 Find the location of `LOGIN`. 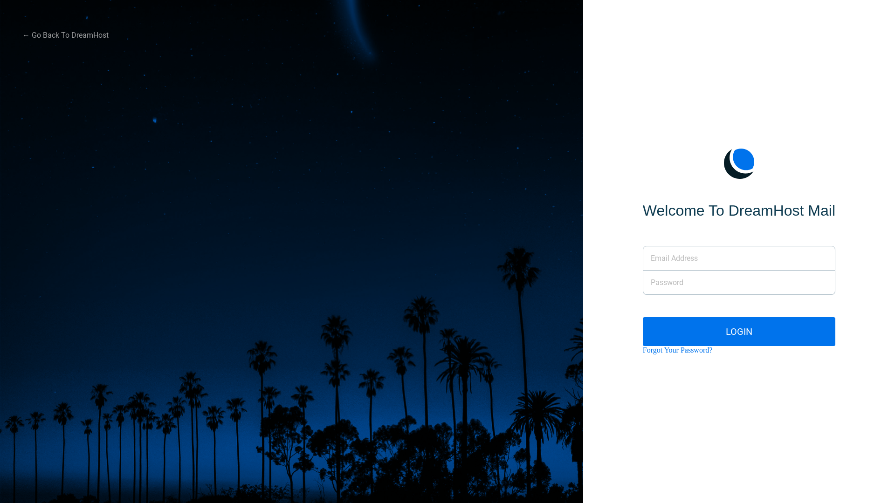

LOGIN is located at coordinates (739, 332).